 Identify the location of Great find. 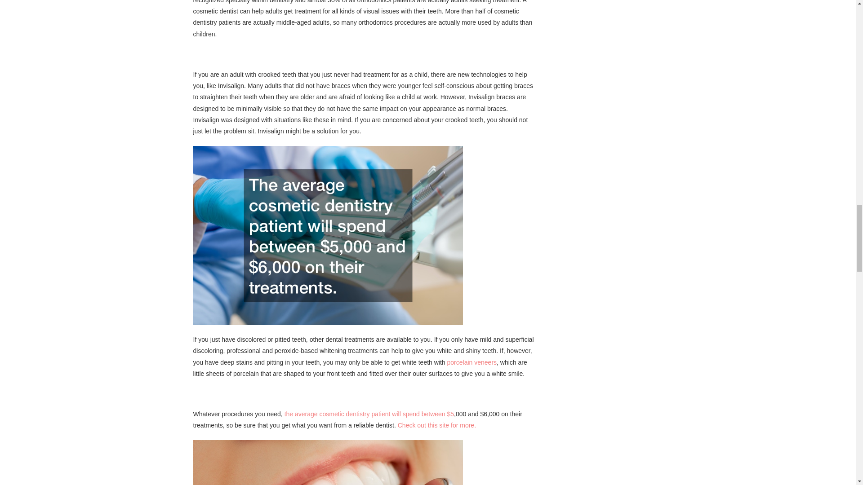
(437, 425).